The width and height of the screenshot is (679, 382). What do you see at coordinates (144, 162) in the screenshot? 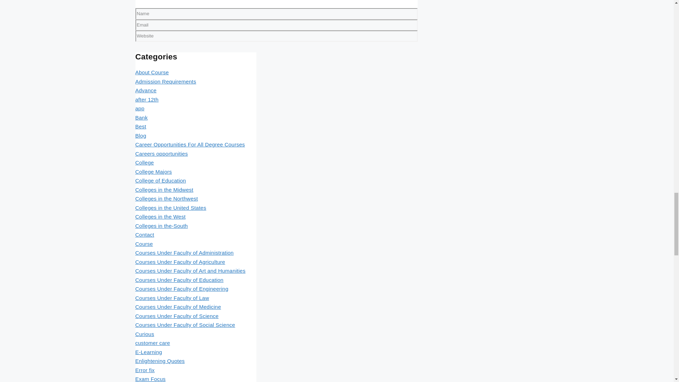
I see `College` at bounding box center [144, 162].